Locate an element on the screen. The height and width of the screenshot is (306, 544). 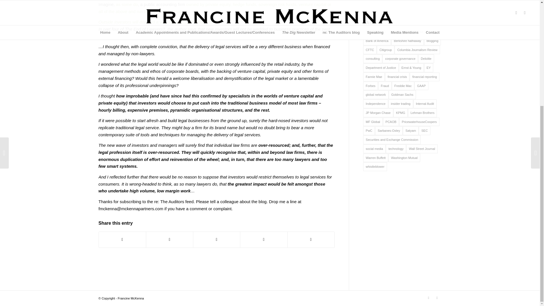
Rss is located at coordinates (437, 297).